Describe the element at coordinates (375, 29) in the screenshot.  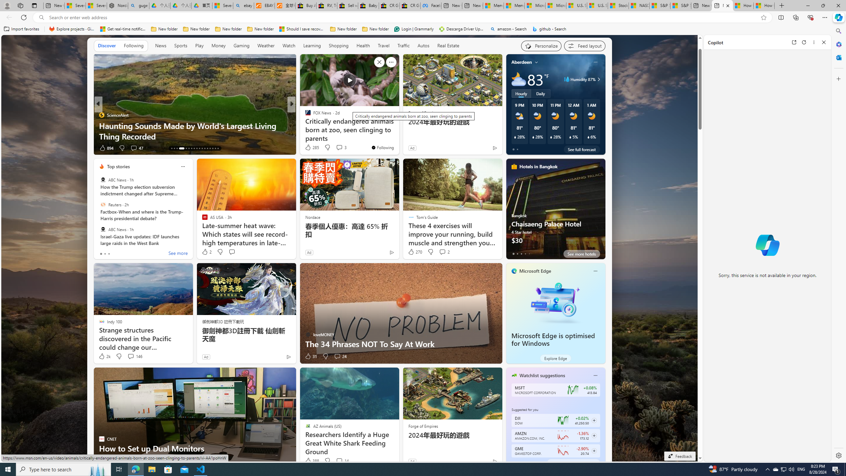
I see `New folder` at that location.